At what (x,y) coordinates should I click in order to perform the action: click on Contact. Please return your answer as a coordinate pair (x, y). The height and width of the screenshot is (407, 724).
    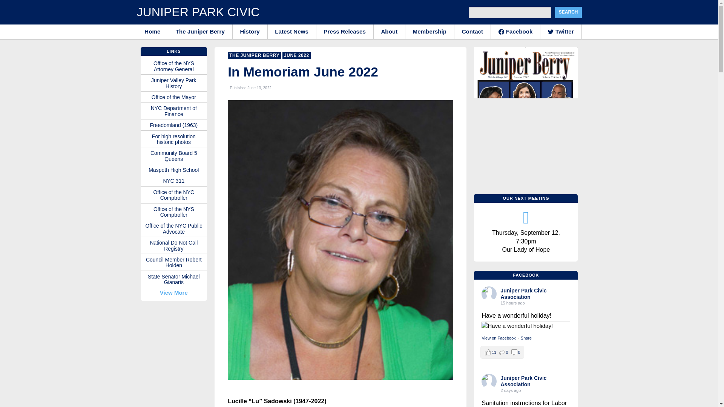
    Looking at the image, I should click on (472, 31).